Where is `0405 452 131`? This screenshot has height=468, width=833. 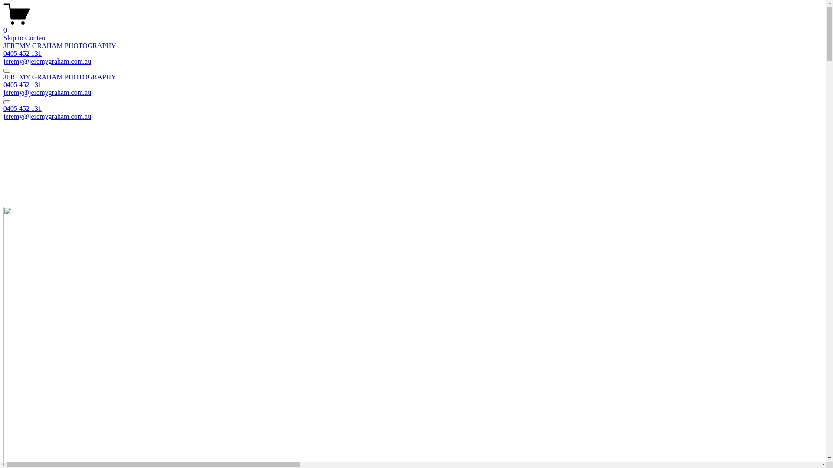
0405 452 131 is located at coordinates (23, 54).